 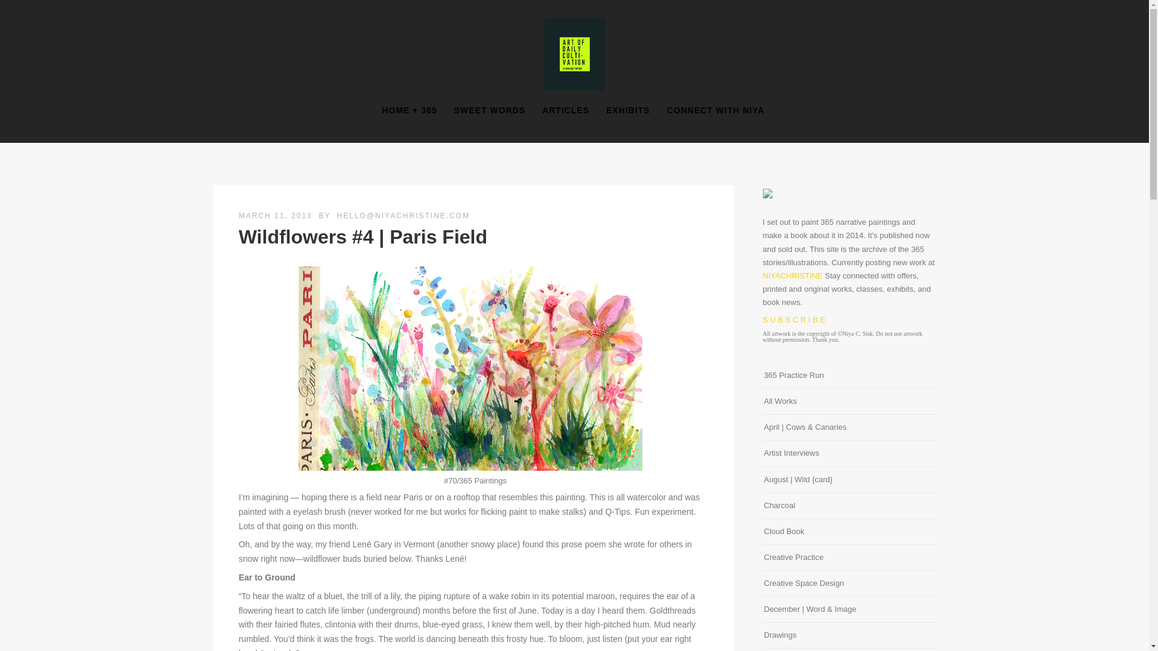 I want to click on ARTICLES, so click(x=566, y=110).